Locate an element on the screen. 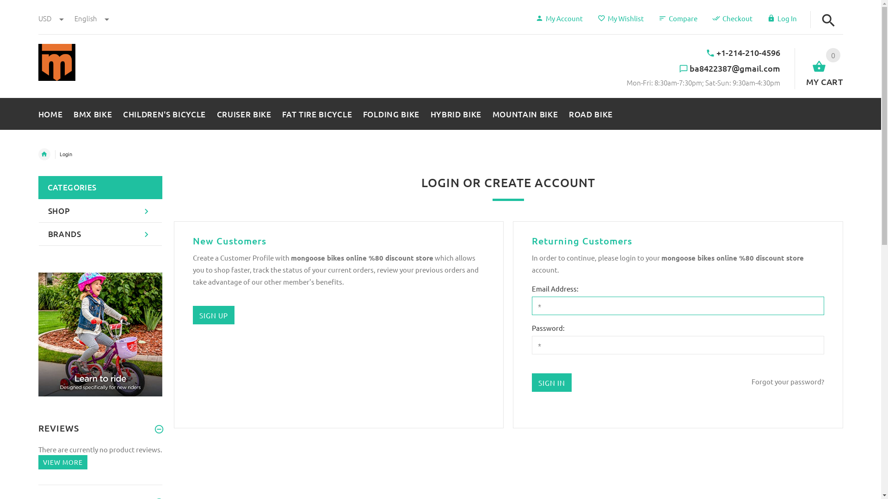 The width and height of the screenshot is (888, 499). MOUNTAIN BIKE is located at coordinates (525, 112).